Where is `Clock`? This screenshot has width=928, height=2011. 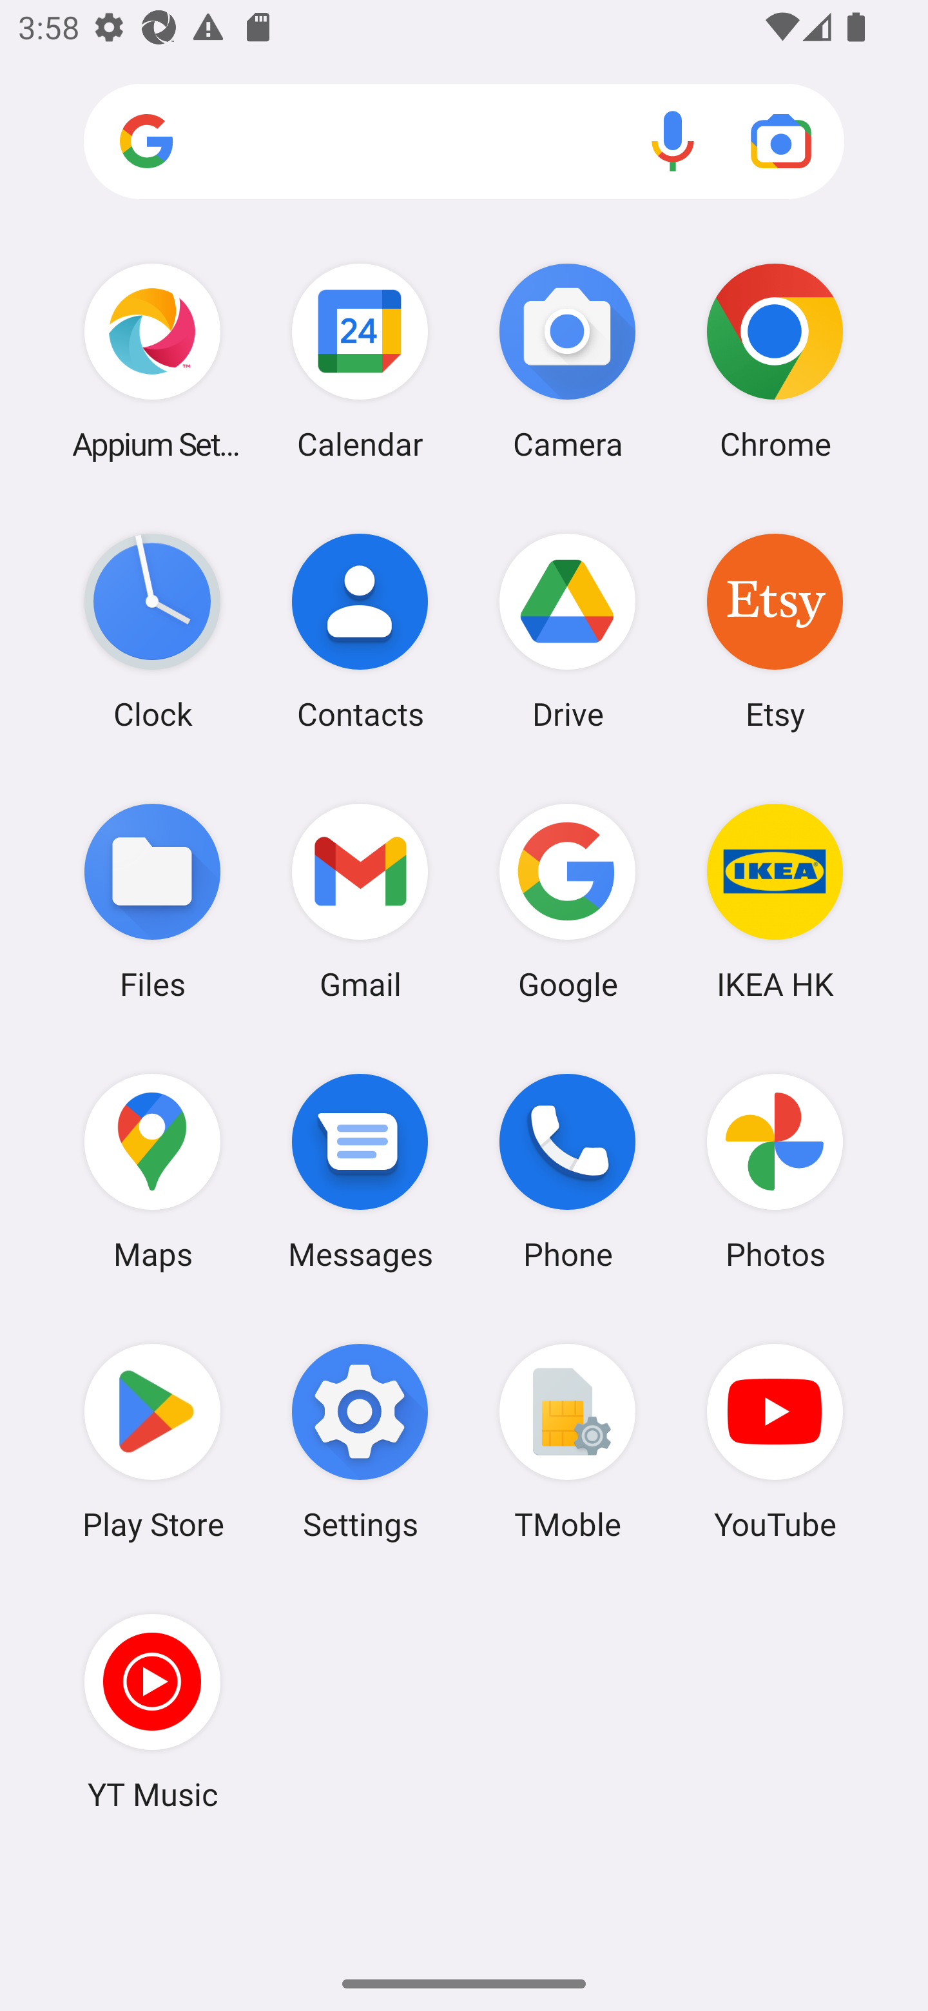
Clock is located at coordinates (152, 631).